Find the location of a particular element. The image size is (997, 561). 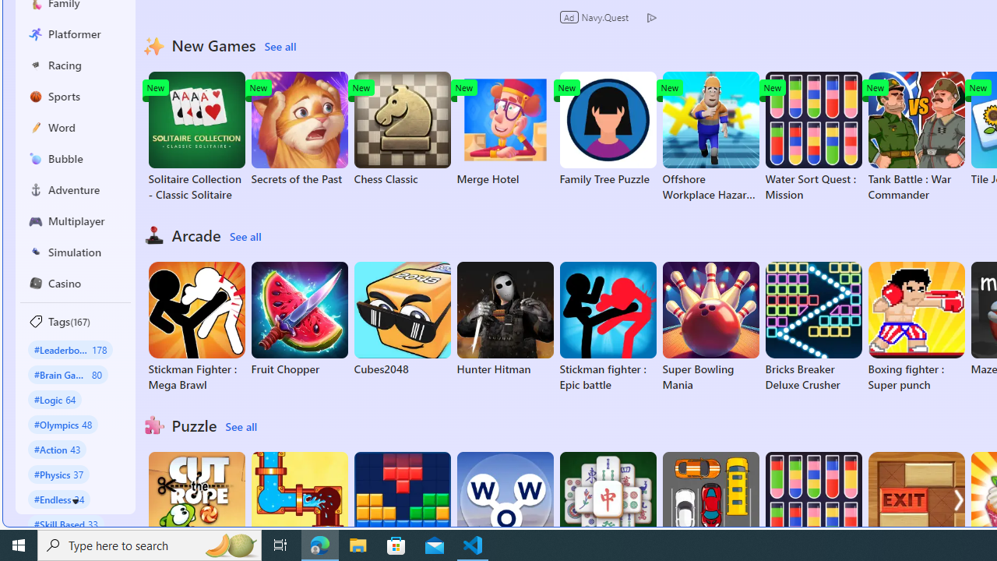

#Olympics 48 is located at coordinates (62, 424).